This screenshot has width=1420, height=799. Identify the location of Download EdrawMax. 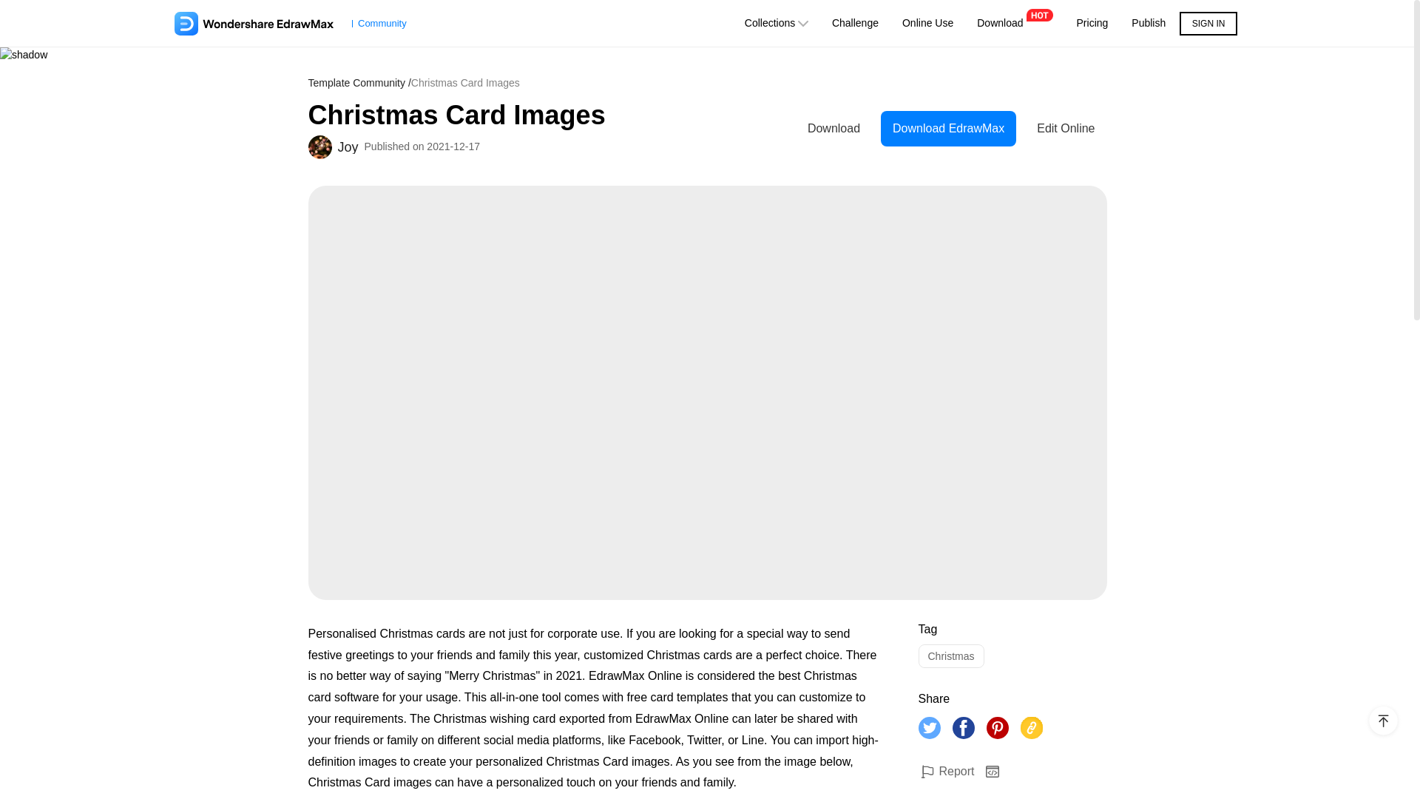
(953, 129).